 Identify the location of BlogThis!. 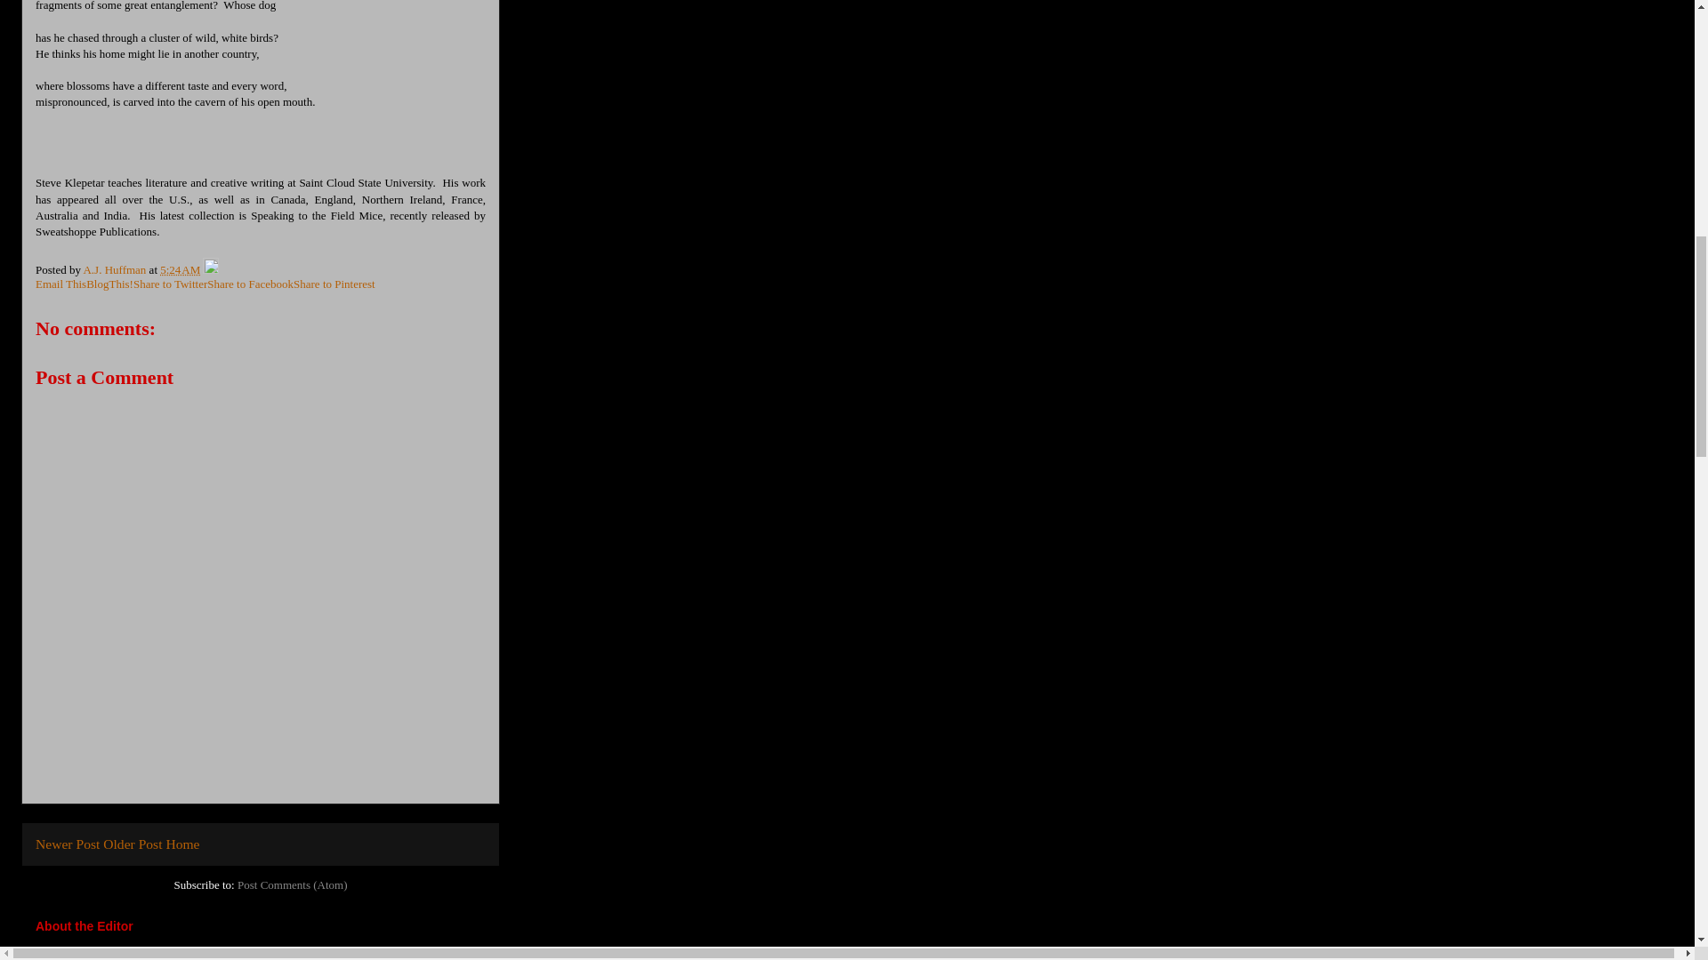
(109, 284).